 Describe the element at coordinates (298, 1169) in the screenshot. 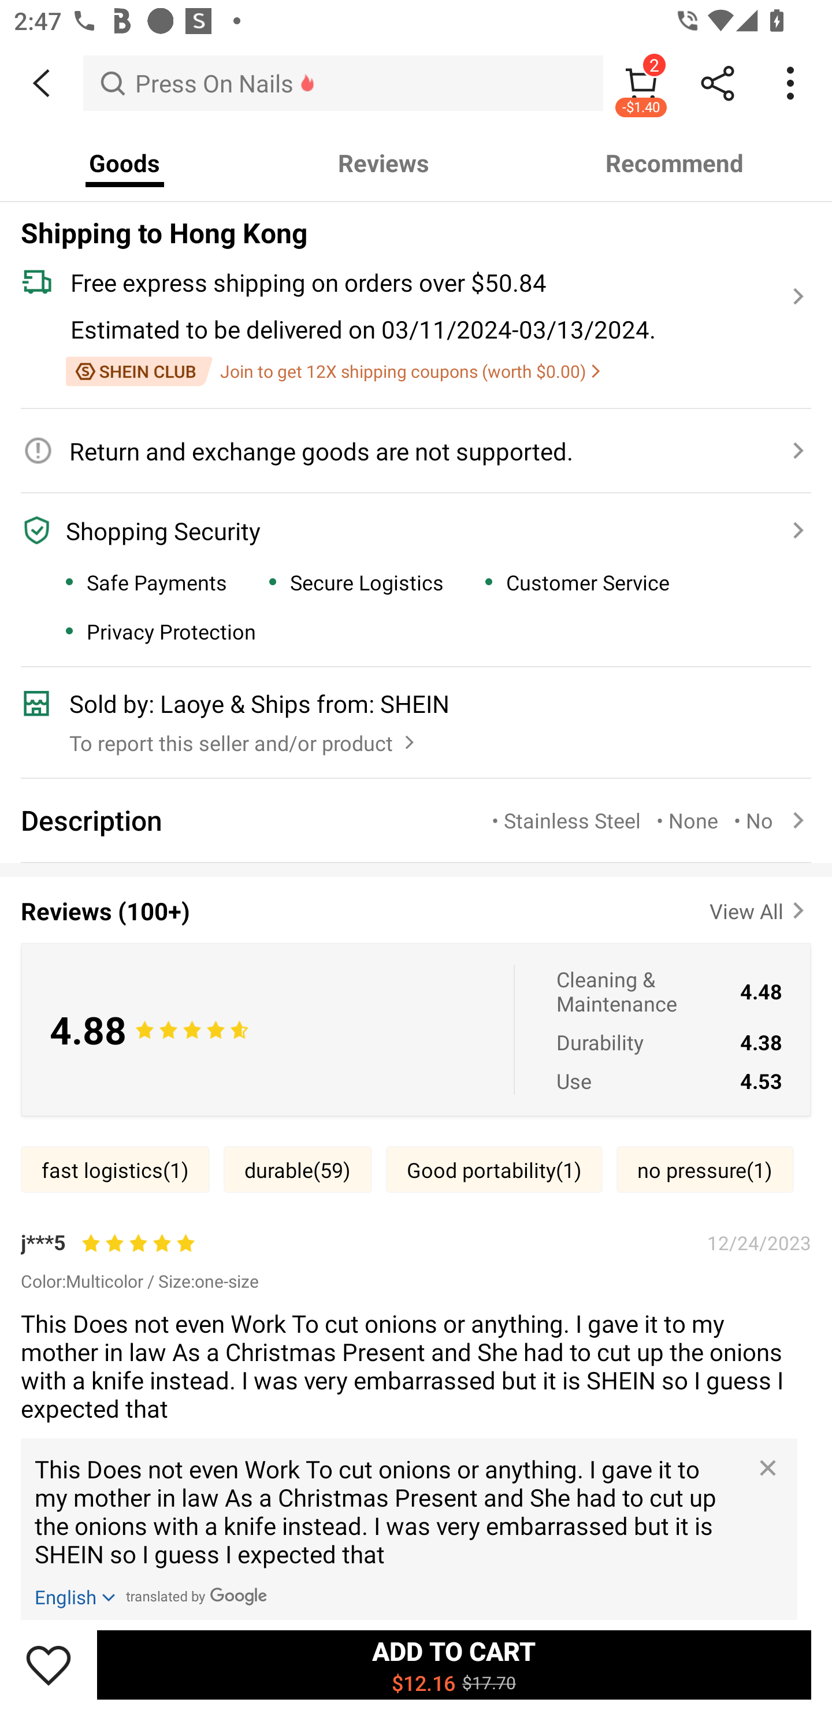

I see `durable(59)` at that location.